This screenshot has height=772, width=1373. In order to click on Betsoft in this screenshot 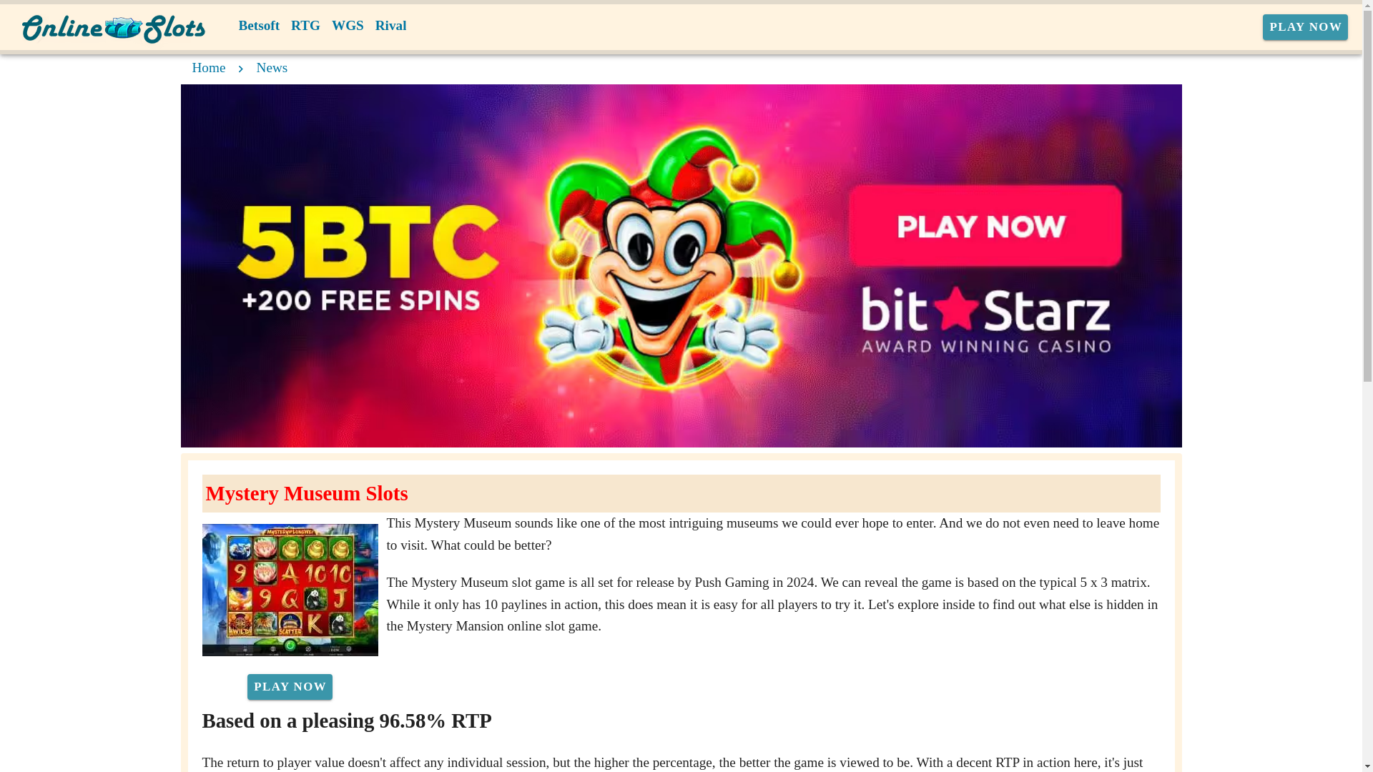, I will do `click(259, 26)`.